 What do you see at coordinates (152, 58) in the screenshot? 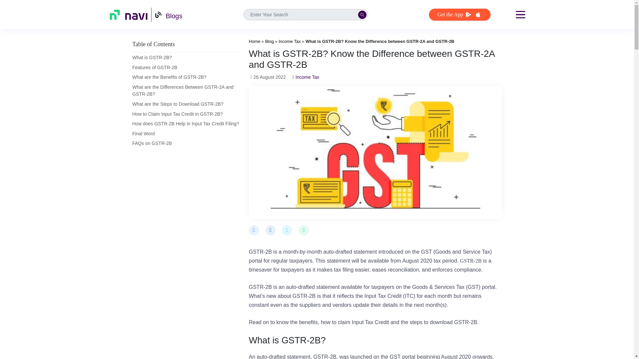
I see `What is GSTR-2B?` at bounding box center [152, 58].